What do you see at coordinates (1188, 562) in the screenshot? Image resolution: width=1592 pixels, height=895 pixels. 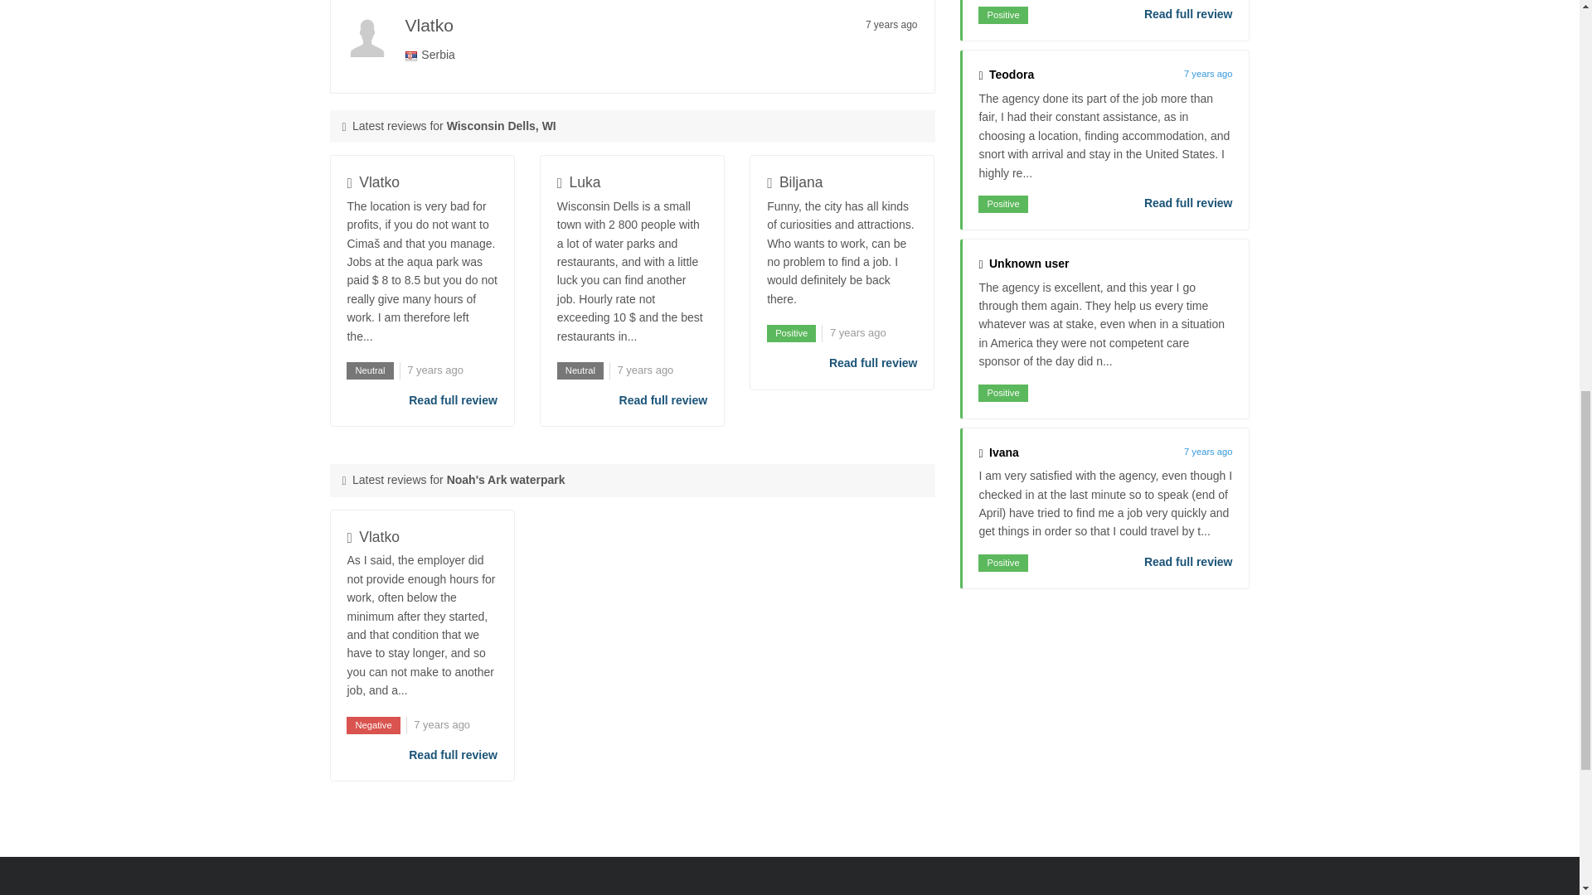 I see `Read full review` at bounding box center [1188, 562].